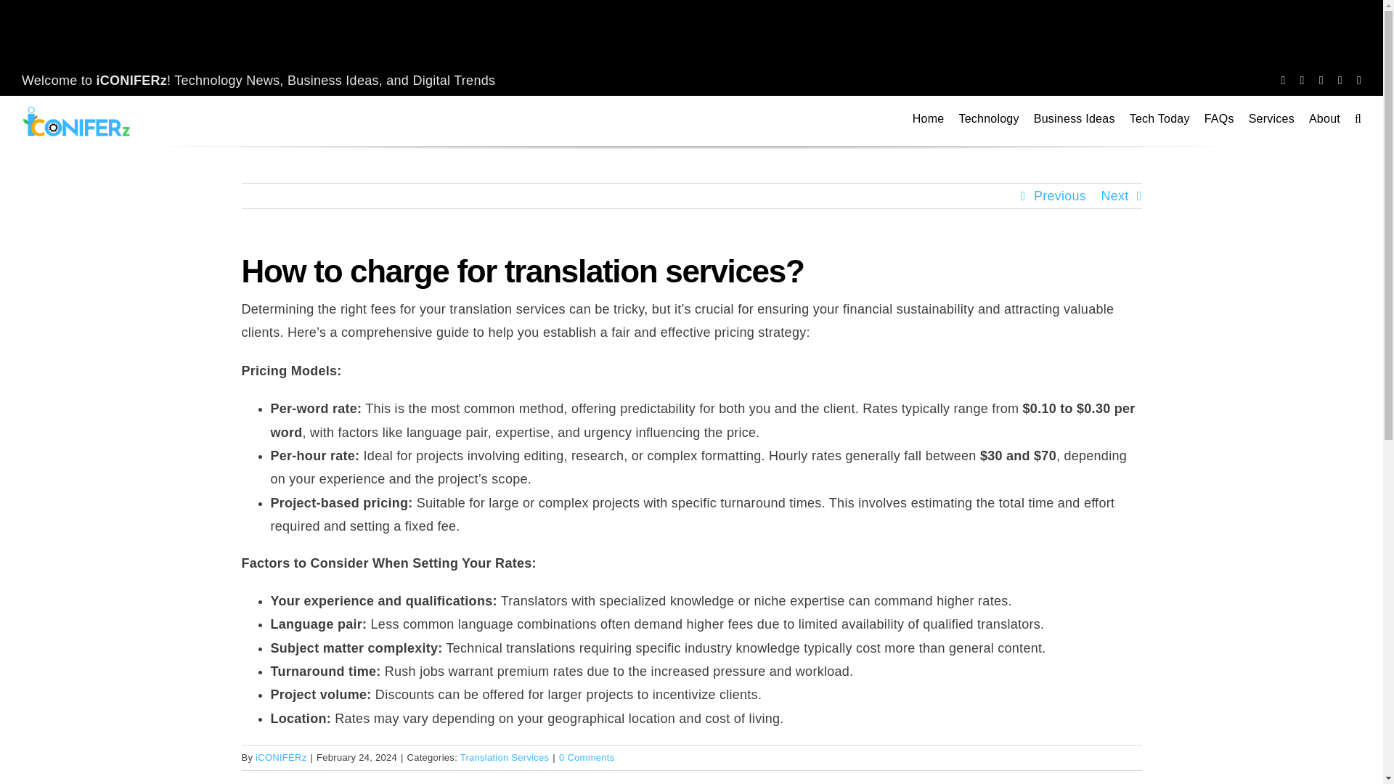  I want to click on Next, so click(1114, 196).